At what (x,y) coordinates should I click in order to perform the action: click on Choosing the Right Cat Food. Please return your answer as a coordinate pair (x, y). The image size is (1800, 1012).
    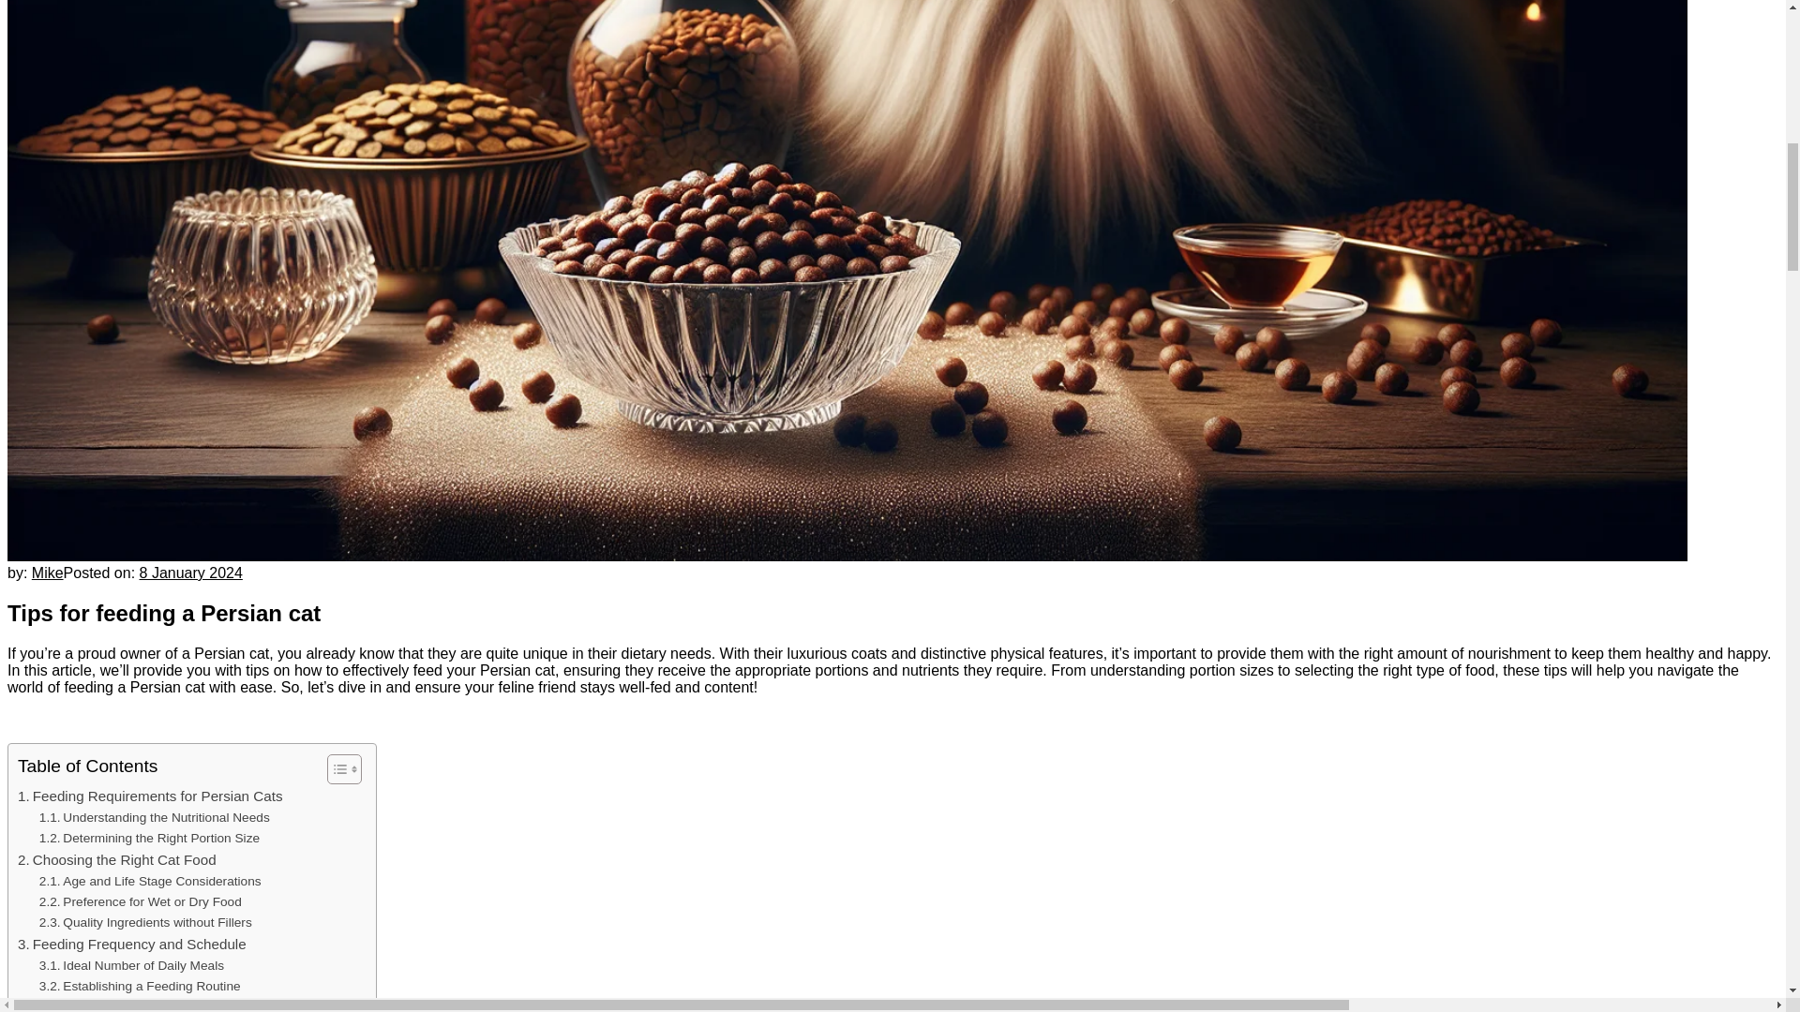
    Looking at the image, I should click on (116, 860).